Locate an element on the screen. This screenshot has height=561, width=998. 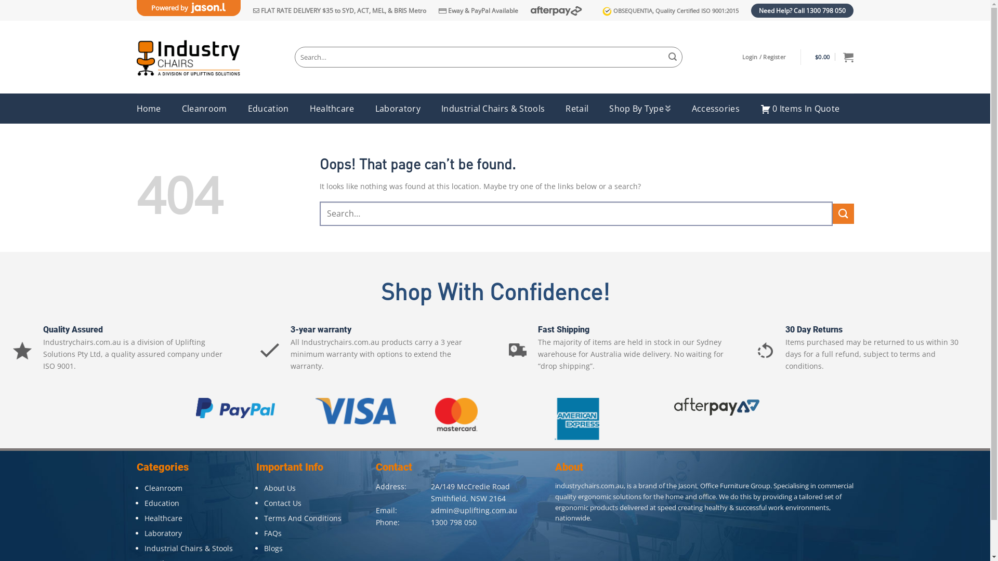
Healthcare is located at coordinates (163, 518).